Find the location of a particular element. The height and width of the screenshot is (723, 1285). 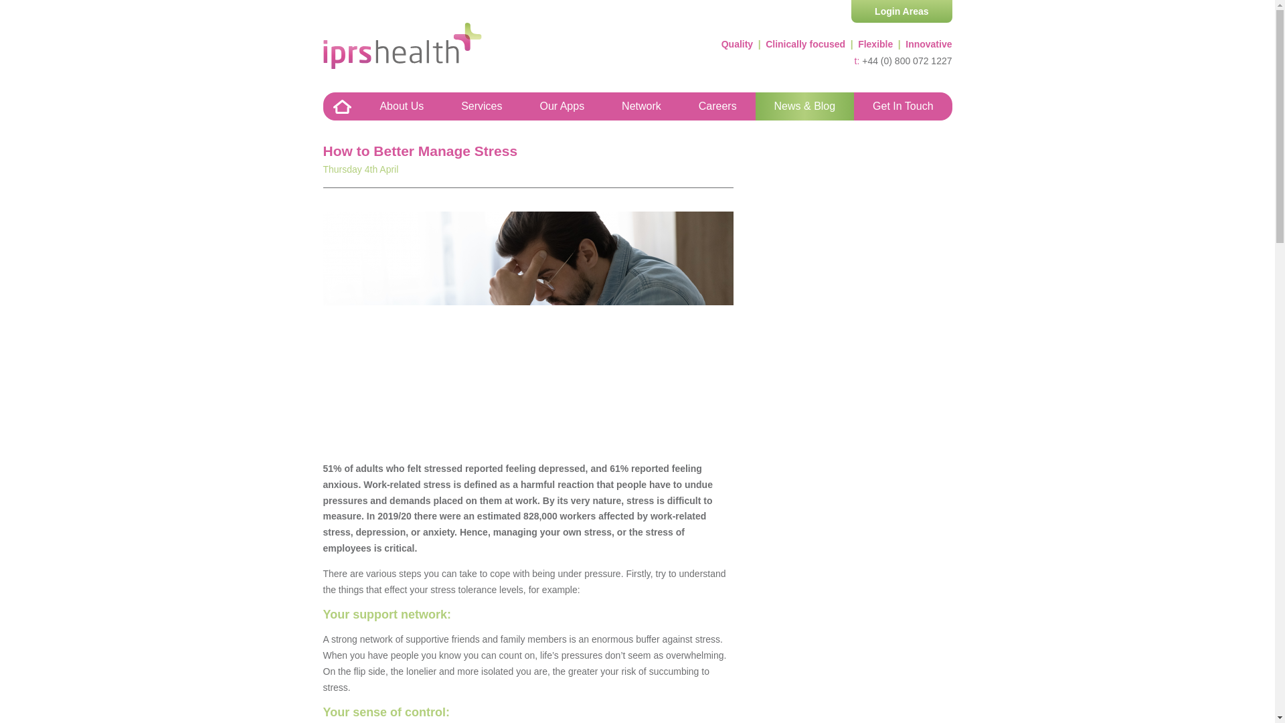

Services is located at coordinates (481, 106).